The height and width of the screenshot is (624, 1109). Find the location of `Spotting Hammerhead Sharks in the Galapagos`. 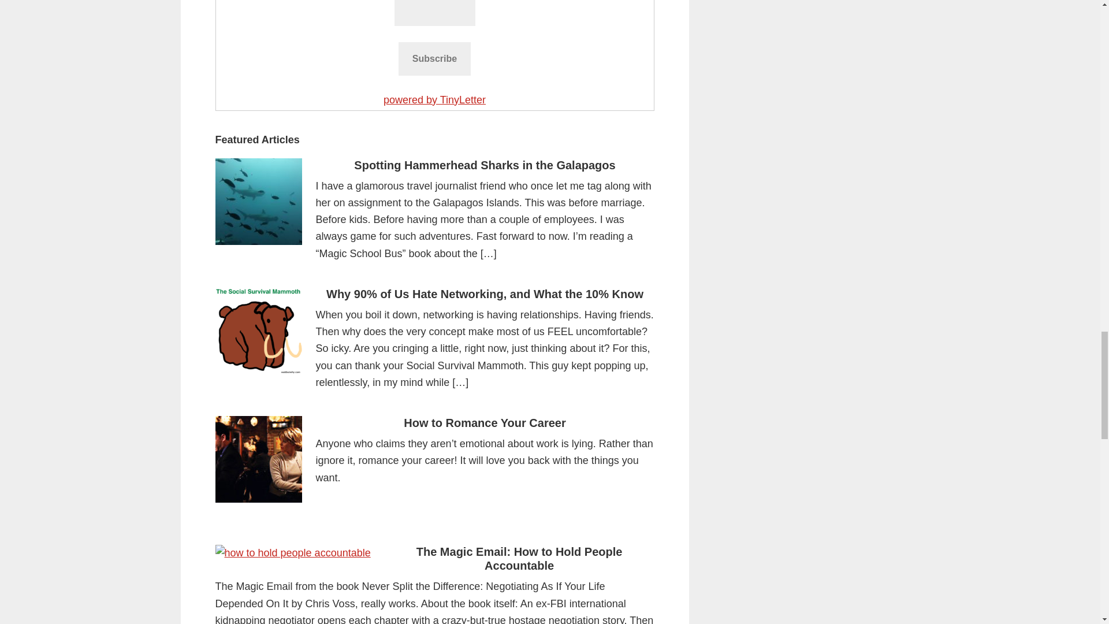

Spotting Hammerhead Sharks in the Galapagos is located at coordinates (484, 165).